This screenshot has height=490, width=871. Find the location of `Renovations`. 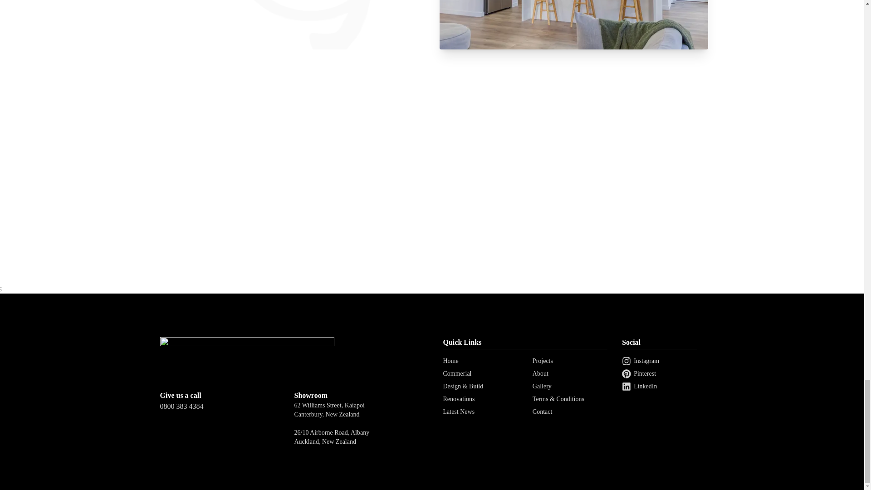

Renovations is located at coordinates (458, 398).